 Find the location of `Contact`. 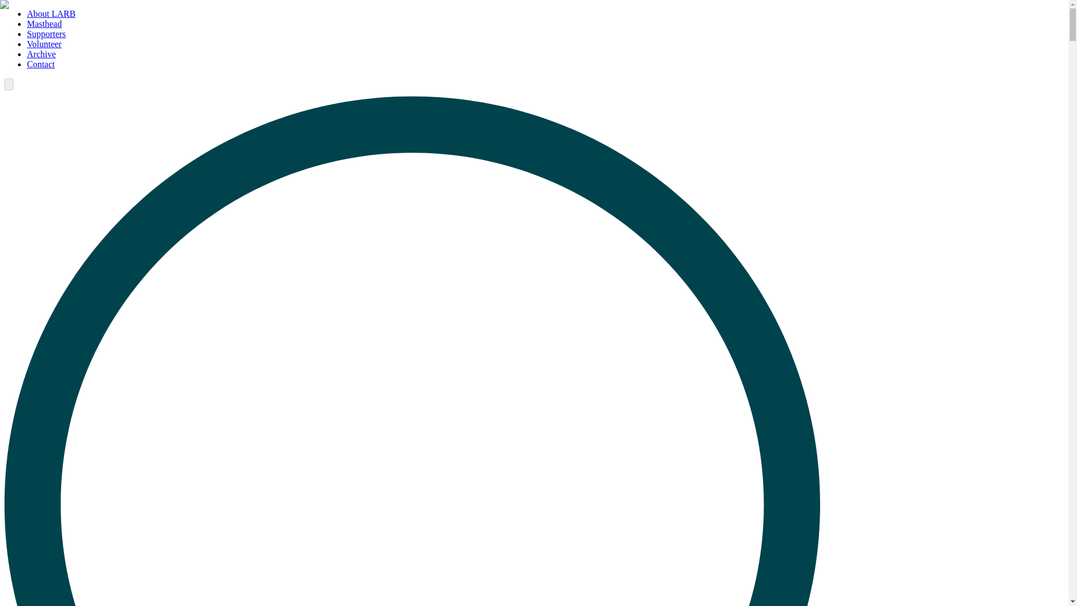

Contact is located at coordinates (40, 64).